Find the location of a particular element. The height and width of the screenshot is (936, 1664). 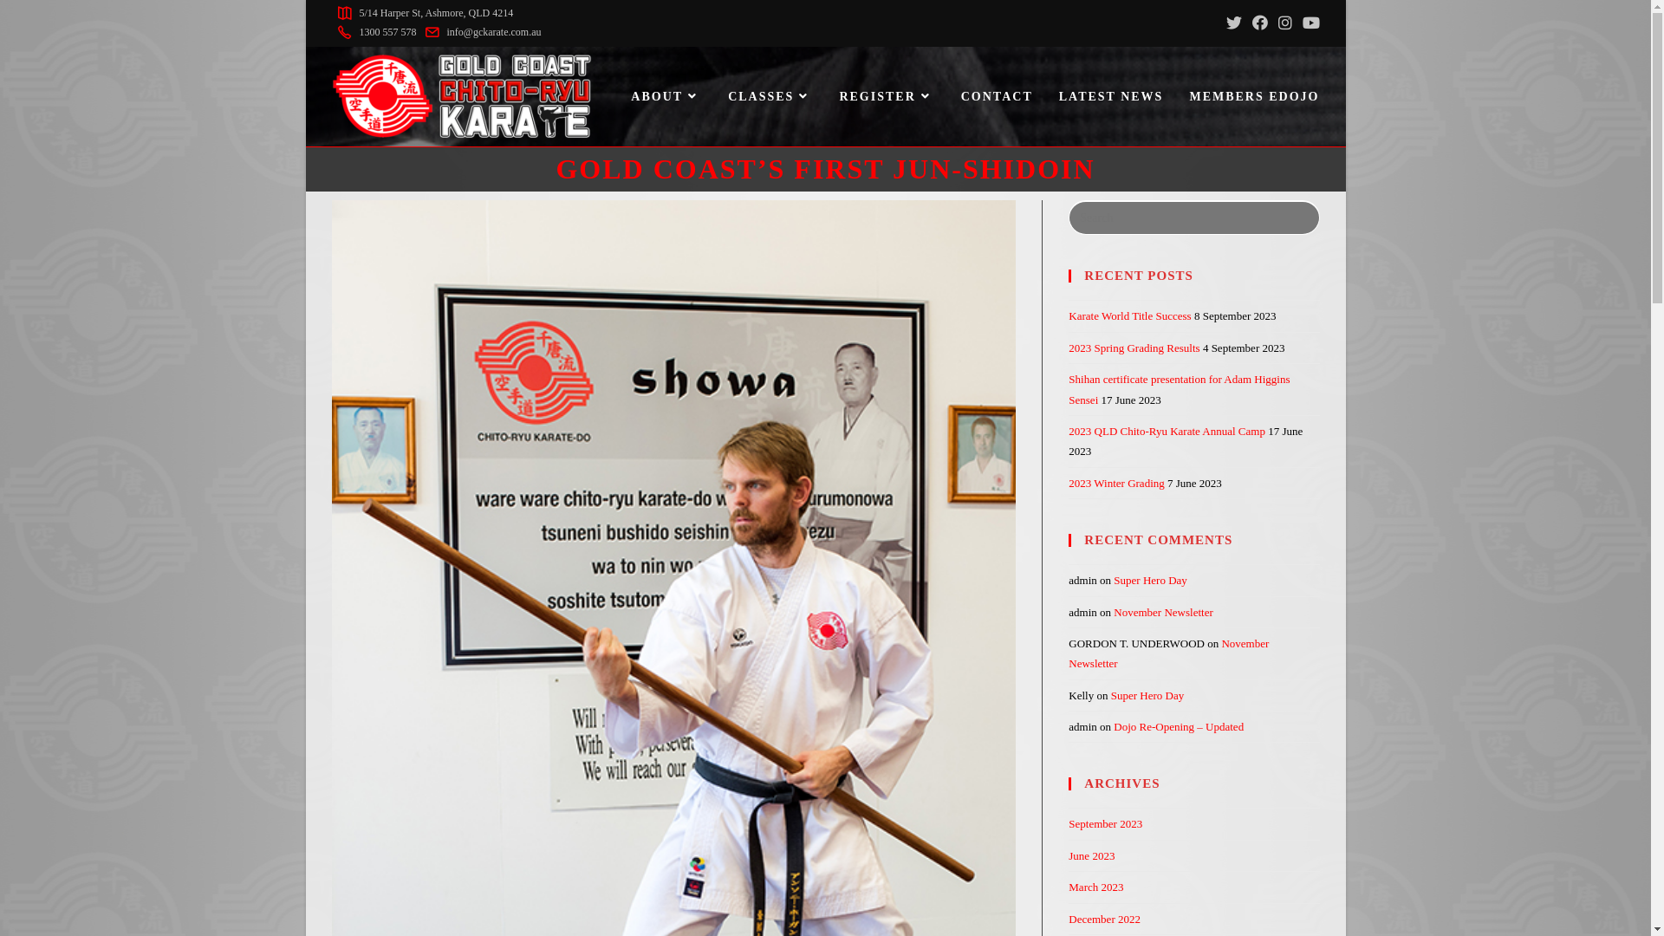

ABOUT is located at coordinates (666, 97).